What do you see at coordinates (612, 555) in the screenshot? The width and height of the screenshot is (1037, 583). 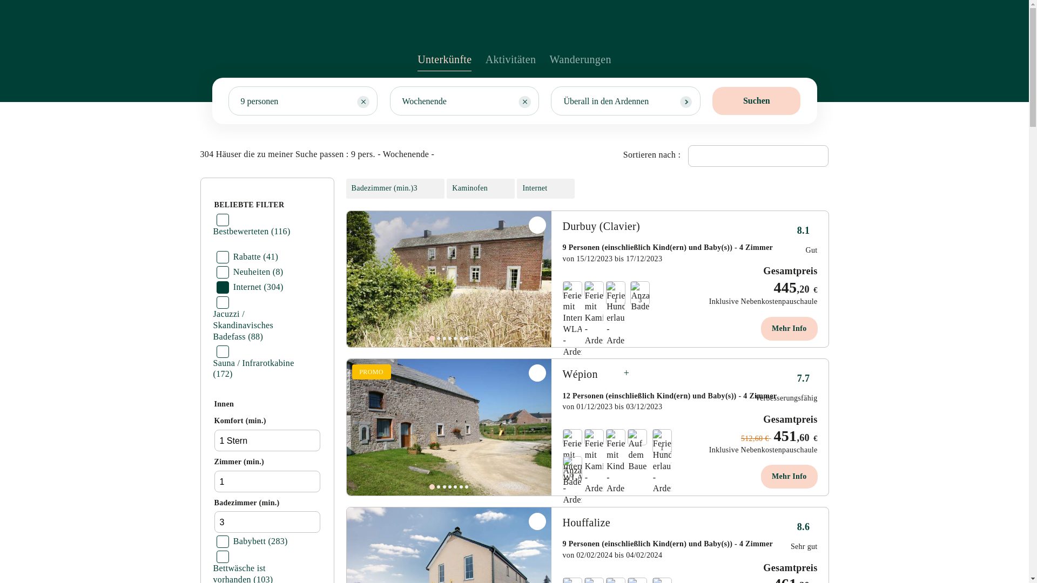 I see `von 02/02/2024 bis 04/02/2024` at bounding box center [612, 555].